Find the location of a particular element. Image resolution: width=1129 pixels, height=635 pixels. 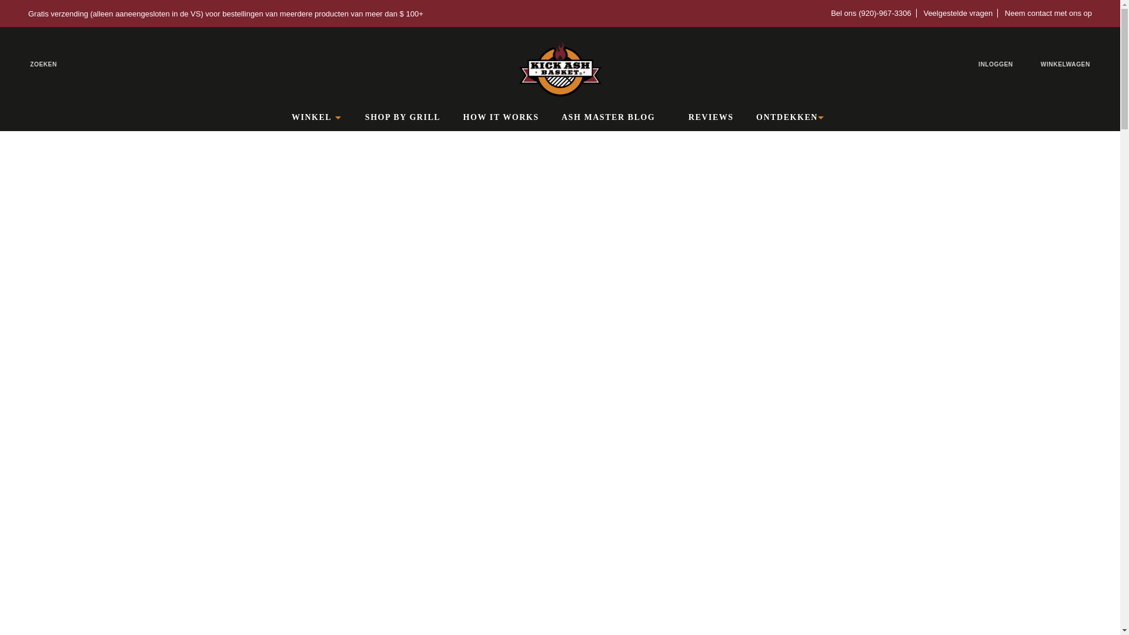

ZOEKEN is located at coordinates (35, 64).